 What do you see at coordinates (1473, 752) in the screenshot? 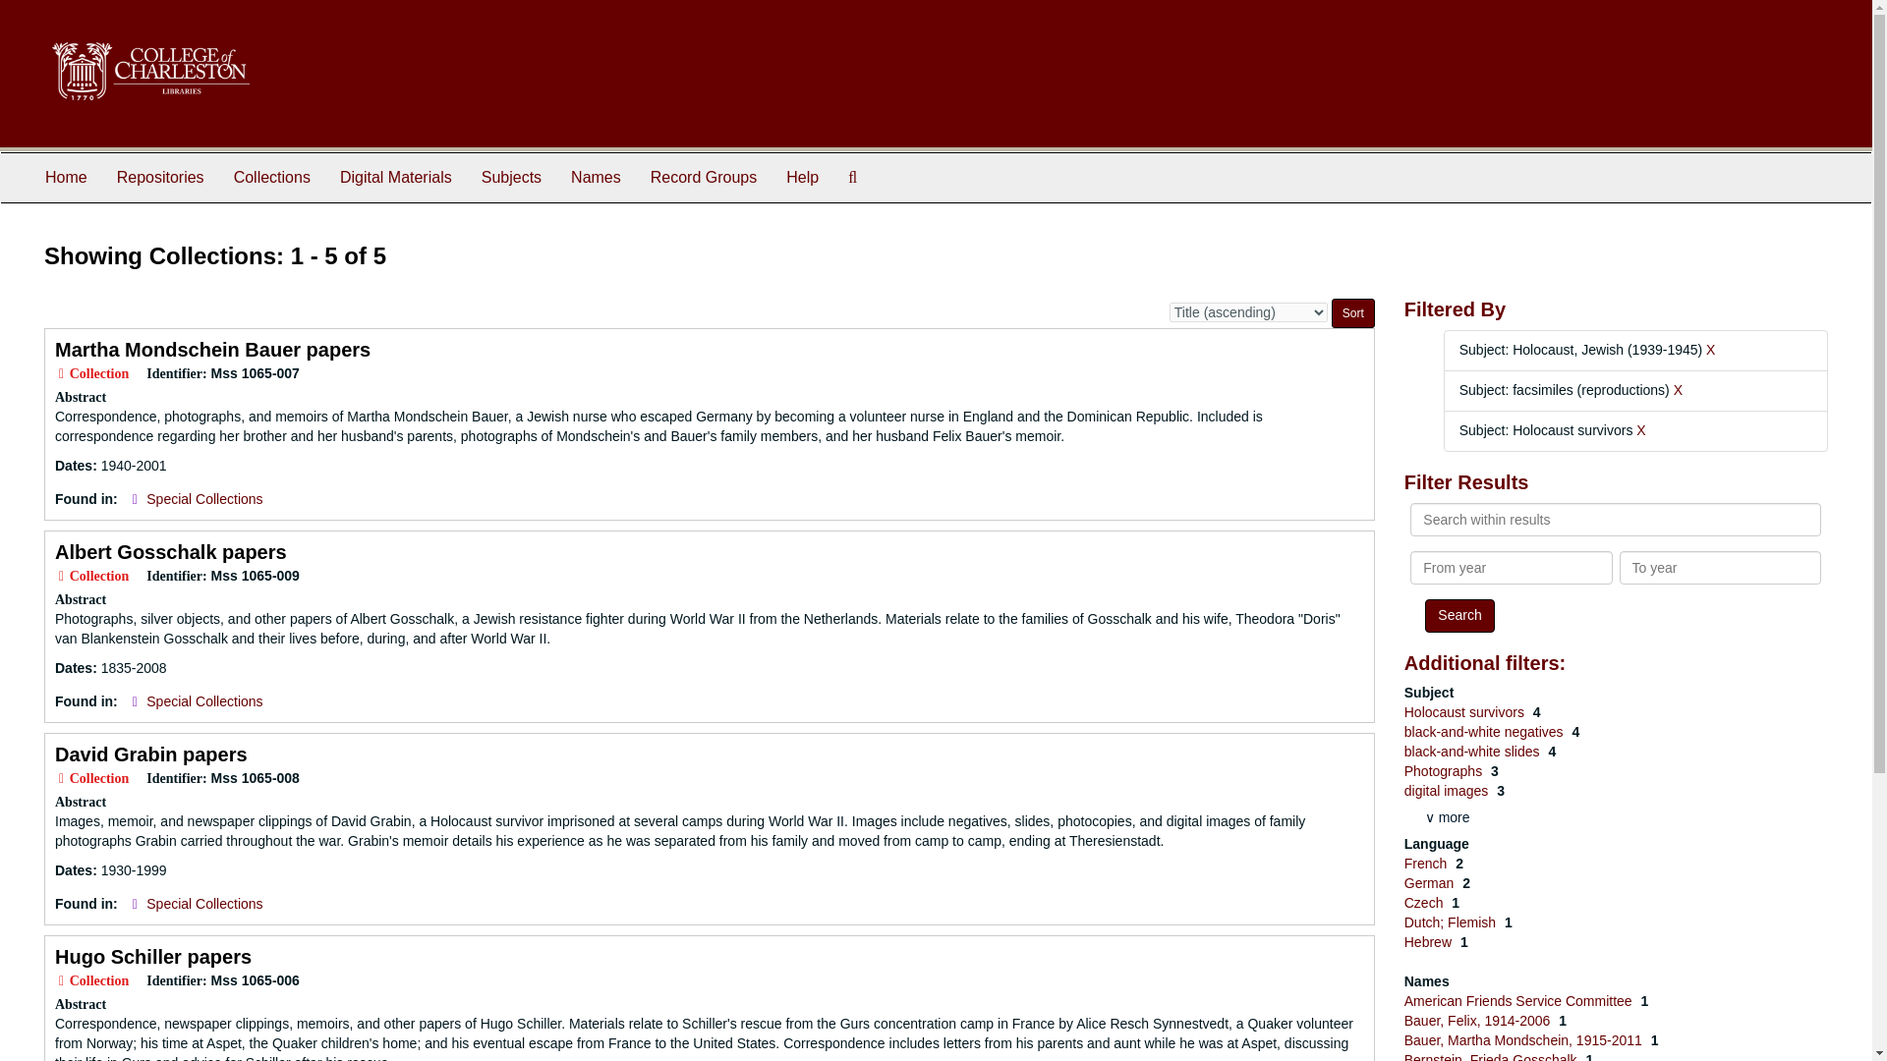
I see `black-and-white slides` at bounding box center [1473, 752].